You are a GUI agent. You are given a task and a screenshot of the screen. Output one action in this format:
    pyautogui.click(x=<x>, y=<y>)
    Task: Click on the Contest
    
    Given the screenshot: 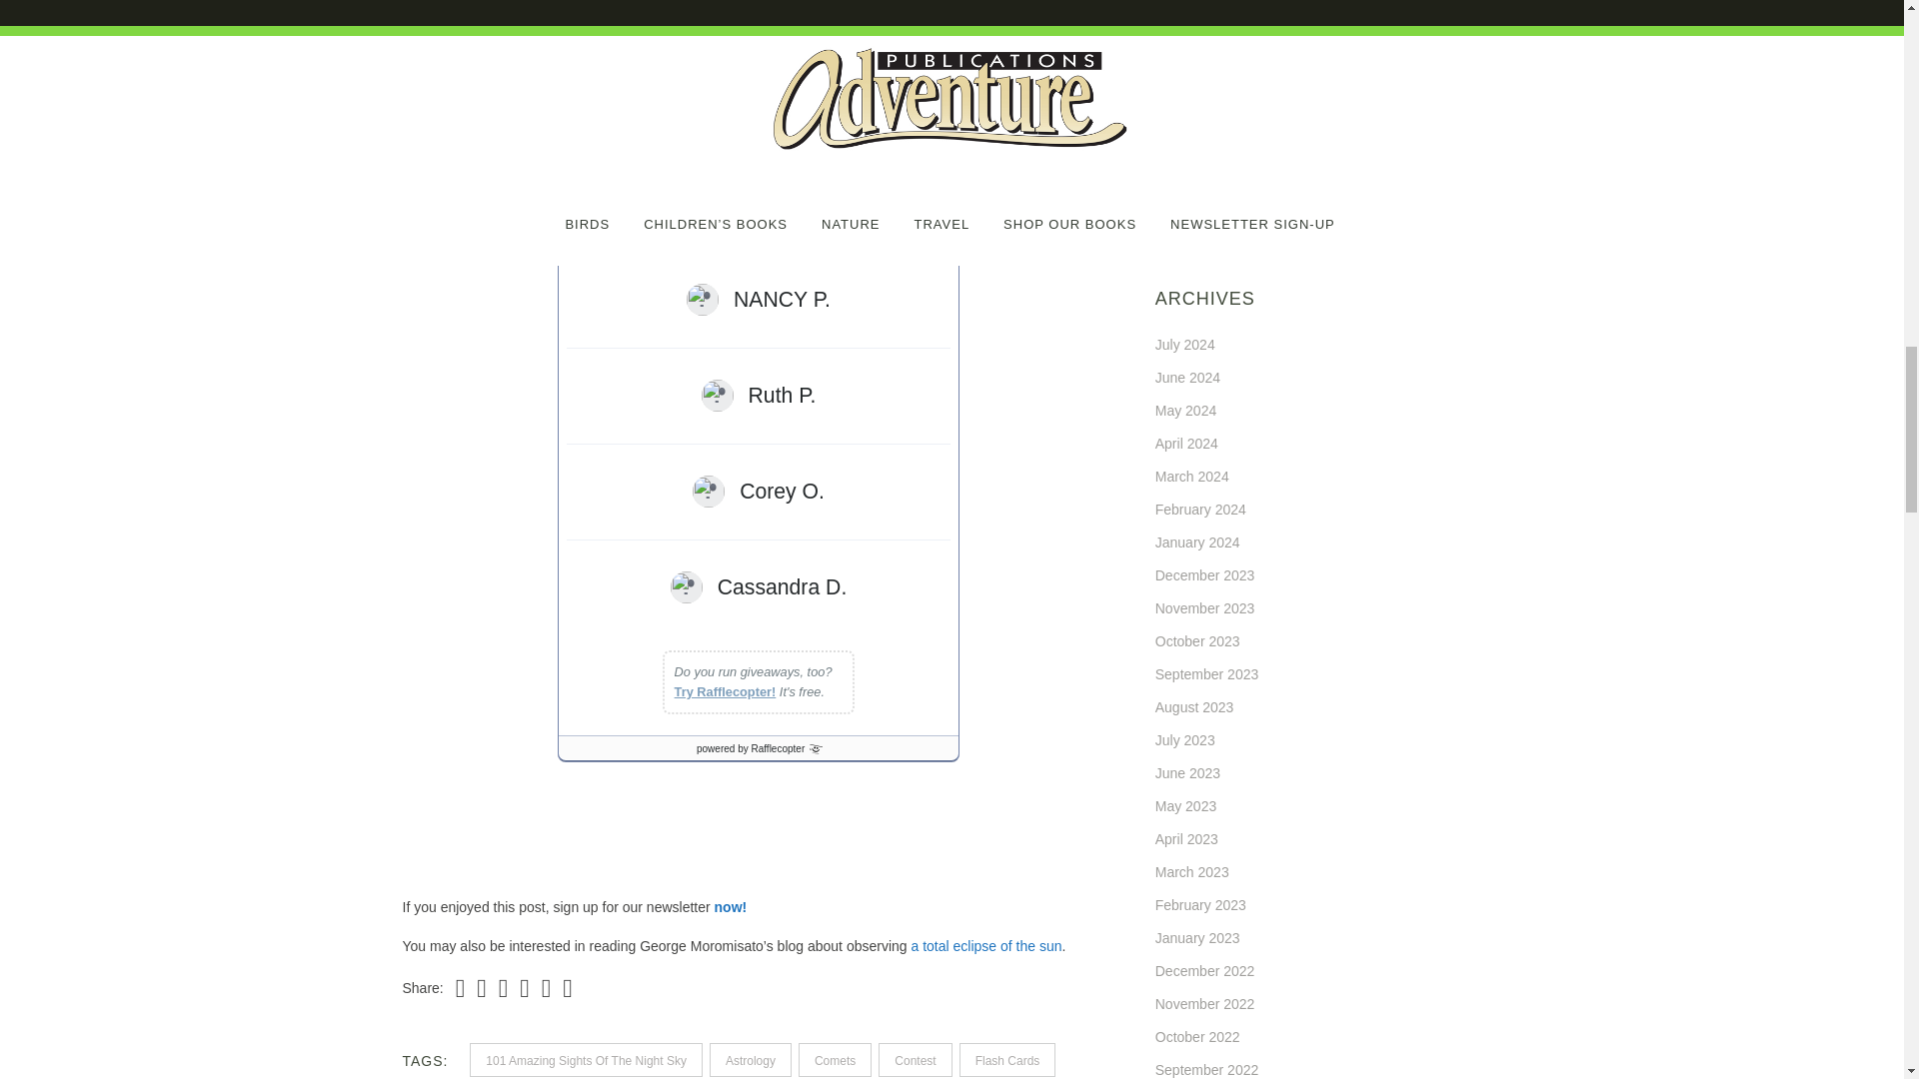 What is the action you would take?
    pyautogui.click(x=916, y=1059)
    